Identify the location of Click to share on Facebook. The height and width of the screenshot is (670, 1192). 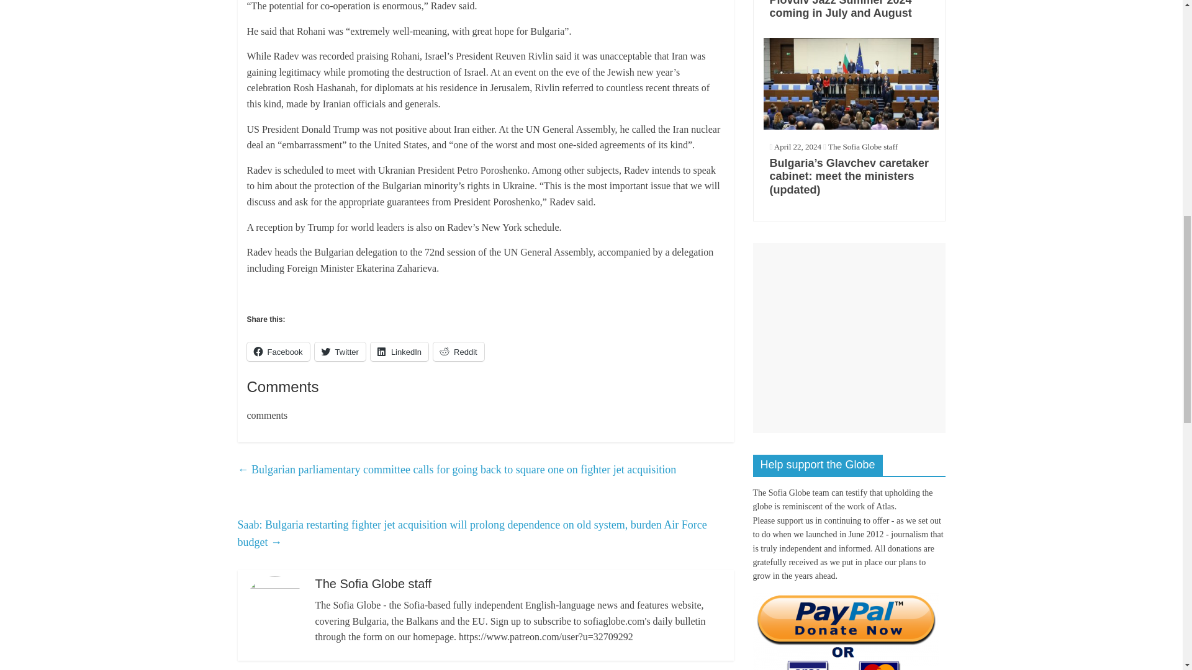
(278, 351).